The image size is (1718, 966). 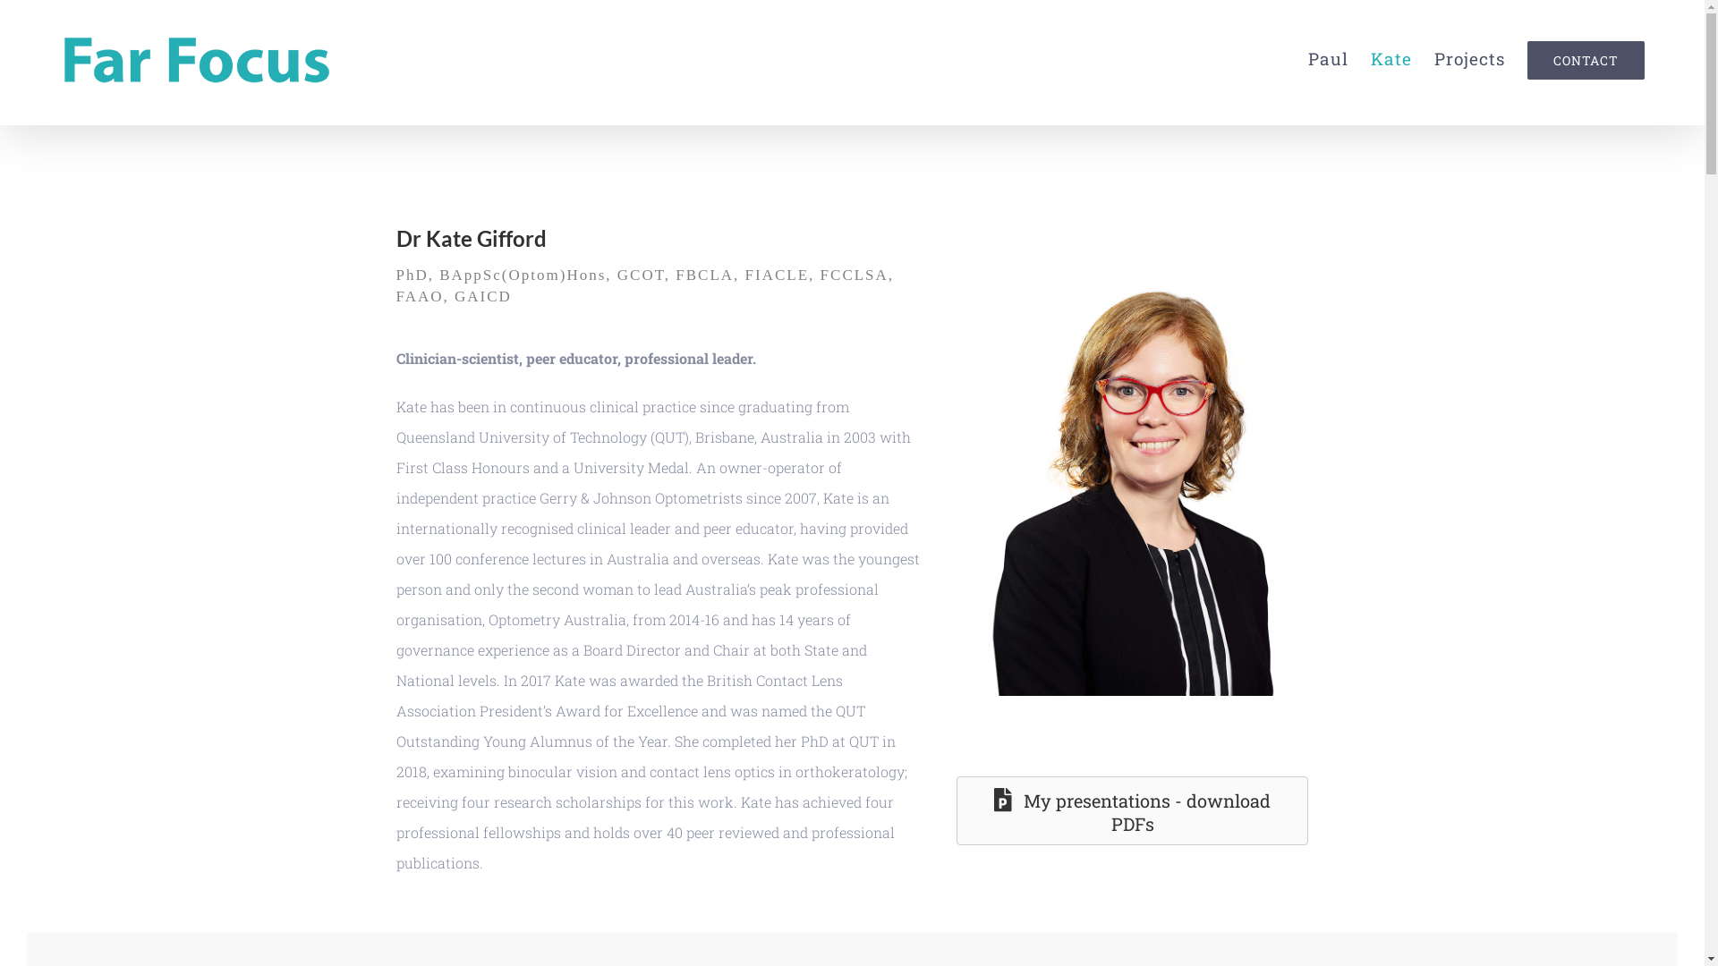 What do you see at coordinates (1155, 482) in the screenshot?
I see `Kate full profile` at bounding box center [1155, 482].